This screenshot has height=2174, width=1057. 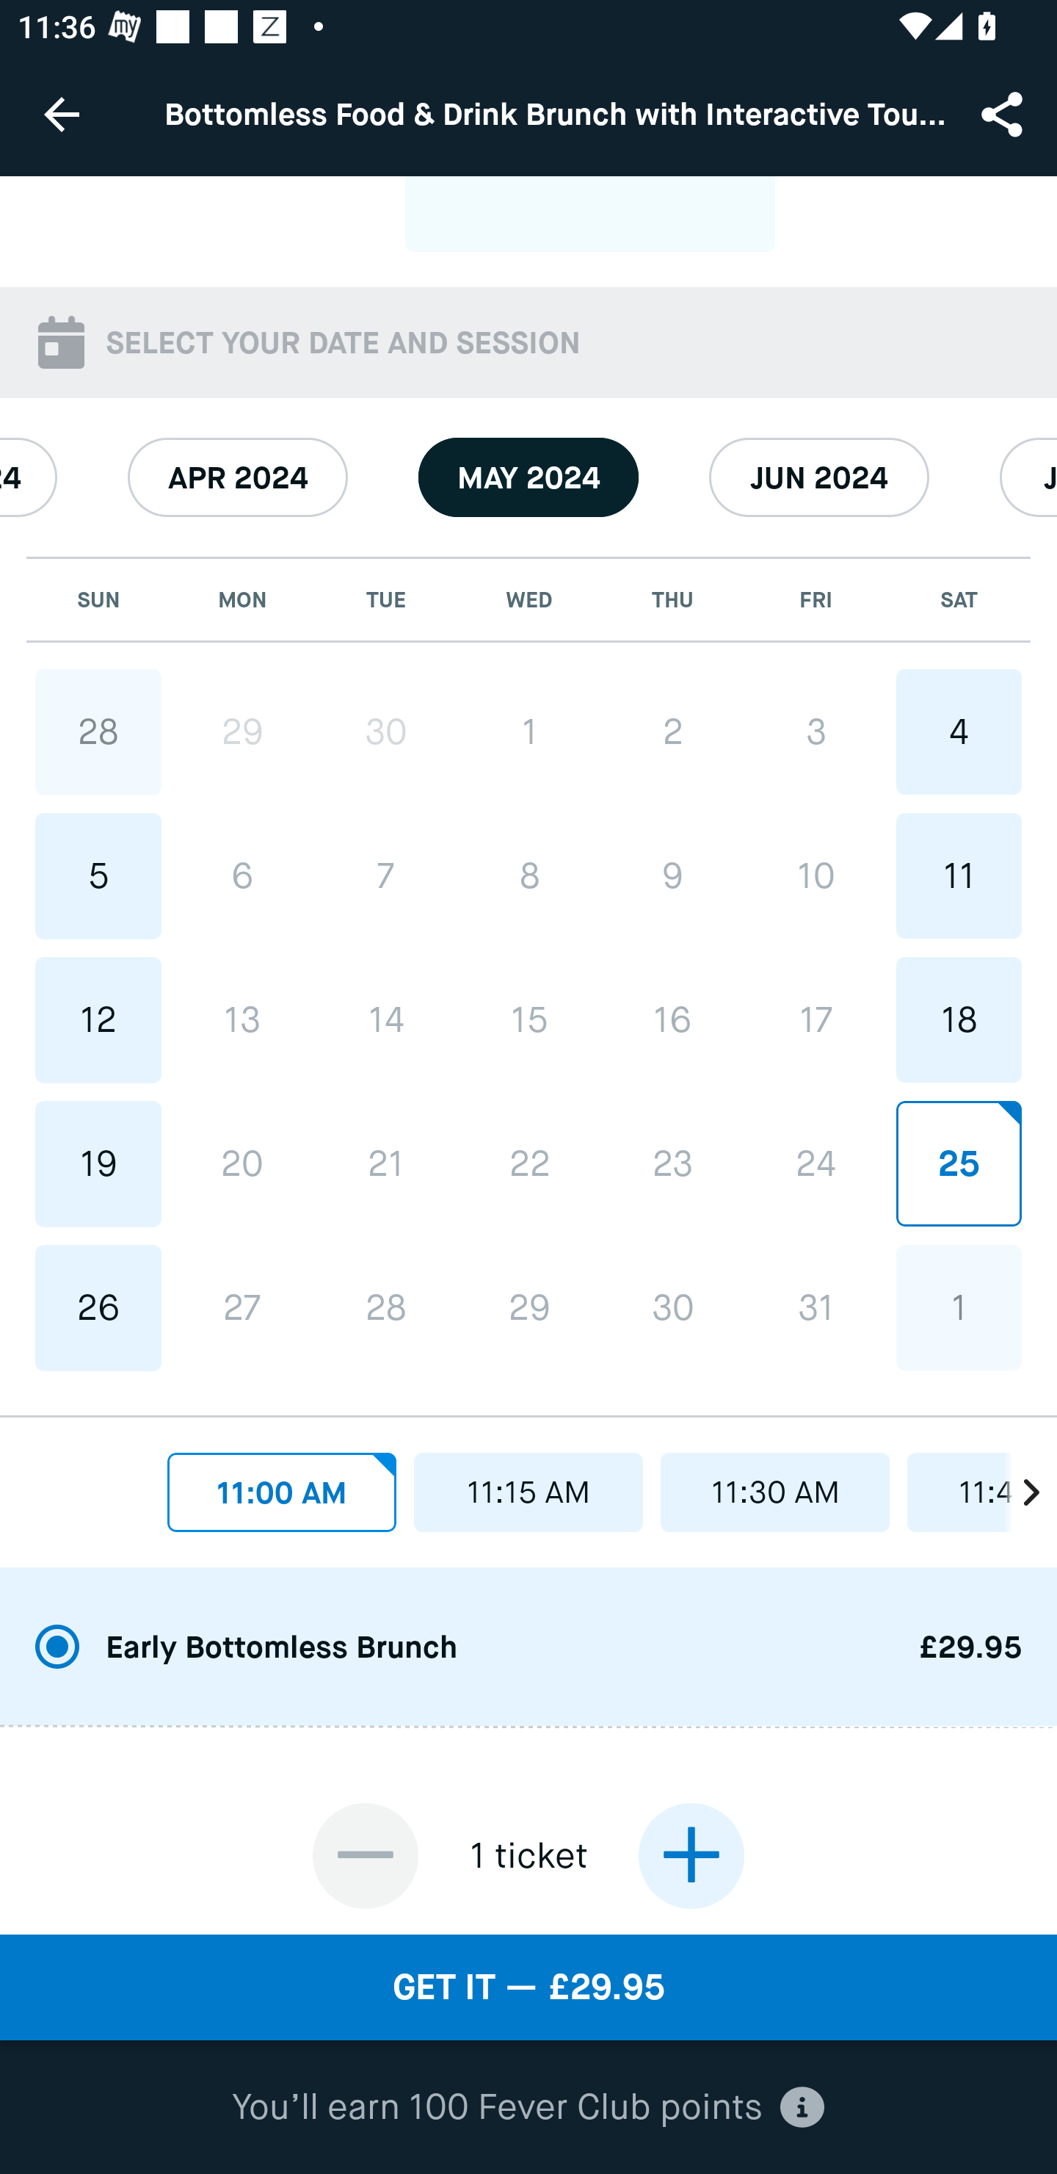 What do you see at coordinates (386, 732) in the screenshot?
I see `30` at bounding box center [386, 732].